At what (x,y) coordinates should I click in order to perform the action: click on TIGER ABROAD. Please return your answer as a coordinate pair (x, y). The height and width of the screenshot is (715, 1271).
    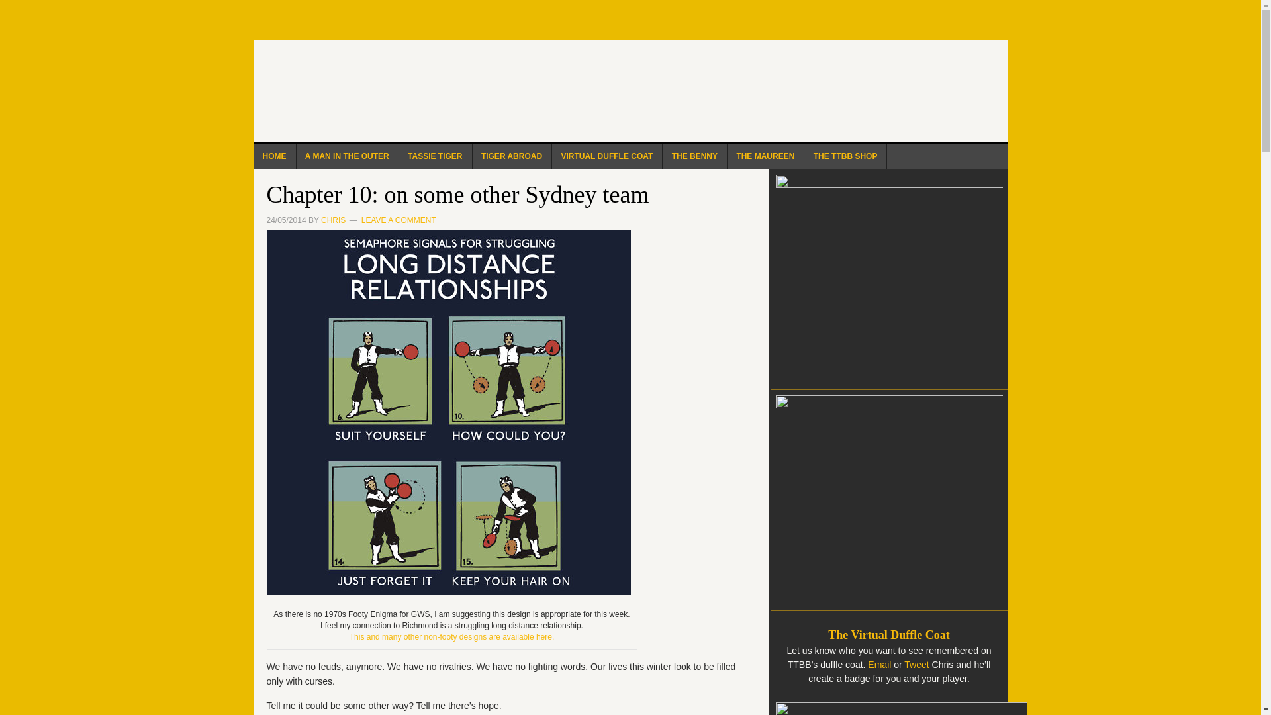
    Looking at the image, I should click on (511, 156).